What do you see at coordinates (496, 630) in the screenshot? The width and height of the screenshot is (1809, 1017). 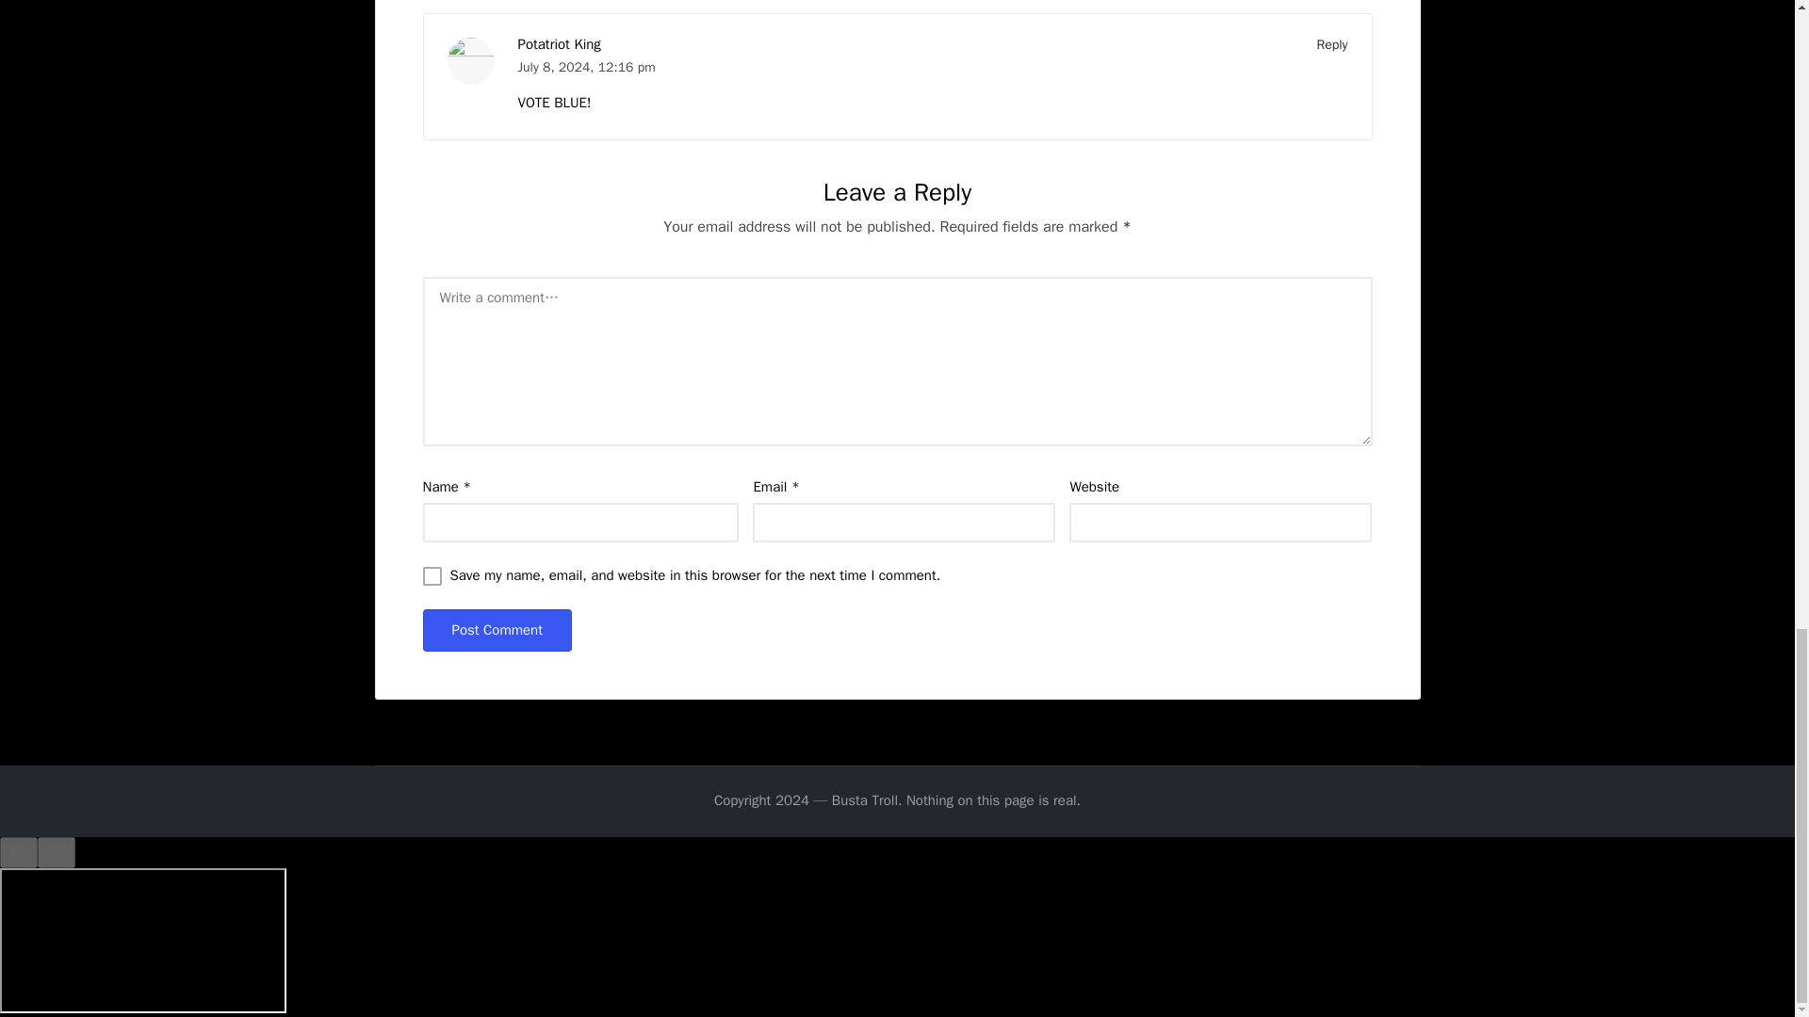 I see `Post Comment` at bounding box center [496, 630].